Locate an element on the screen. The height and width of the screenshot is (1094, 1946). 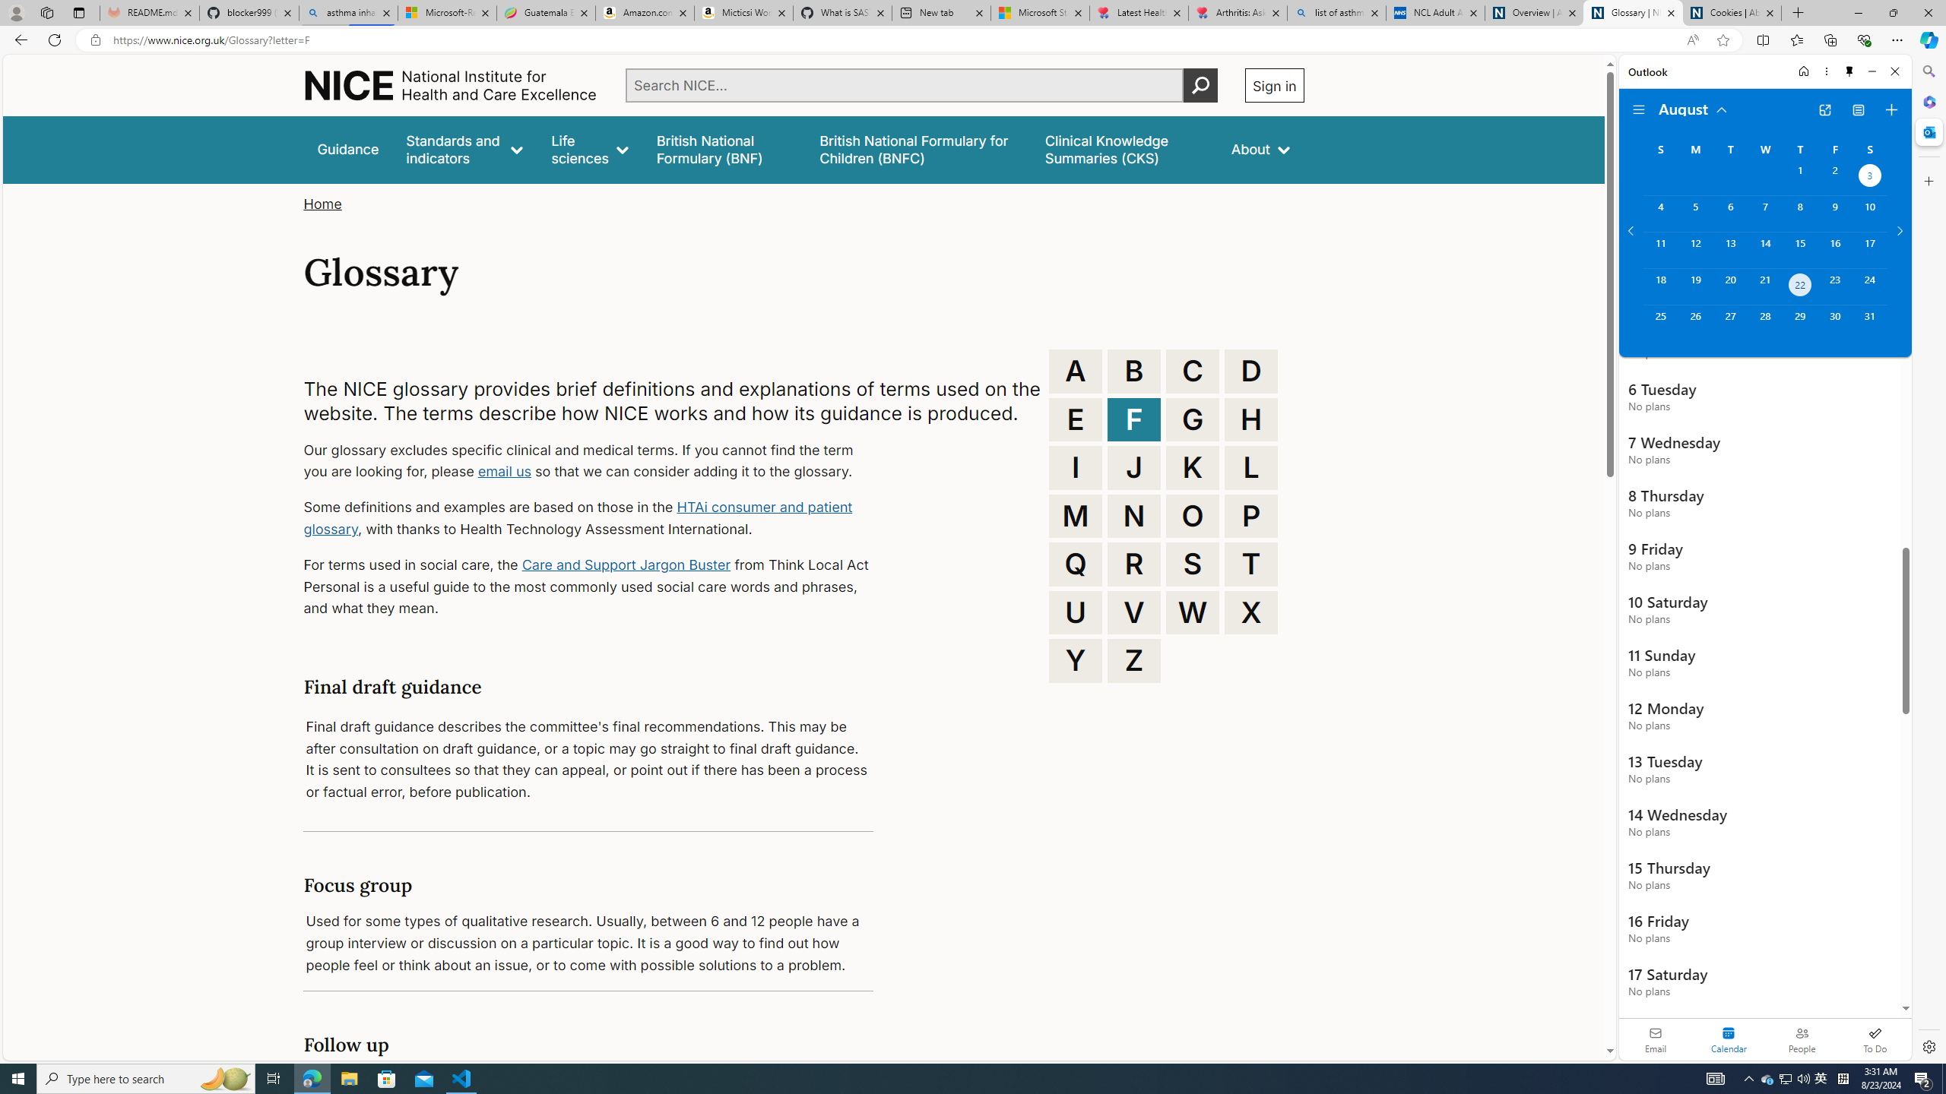
K is located at coordinates (1193, 468).